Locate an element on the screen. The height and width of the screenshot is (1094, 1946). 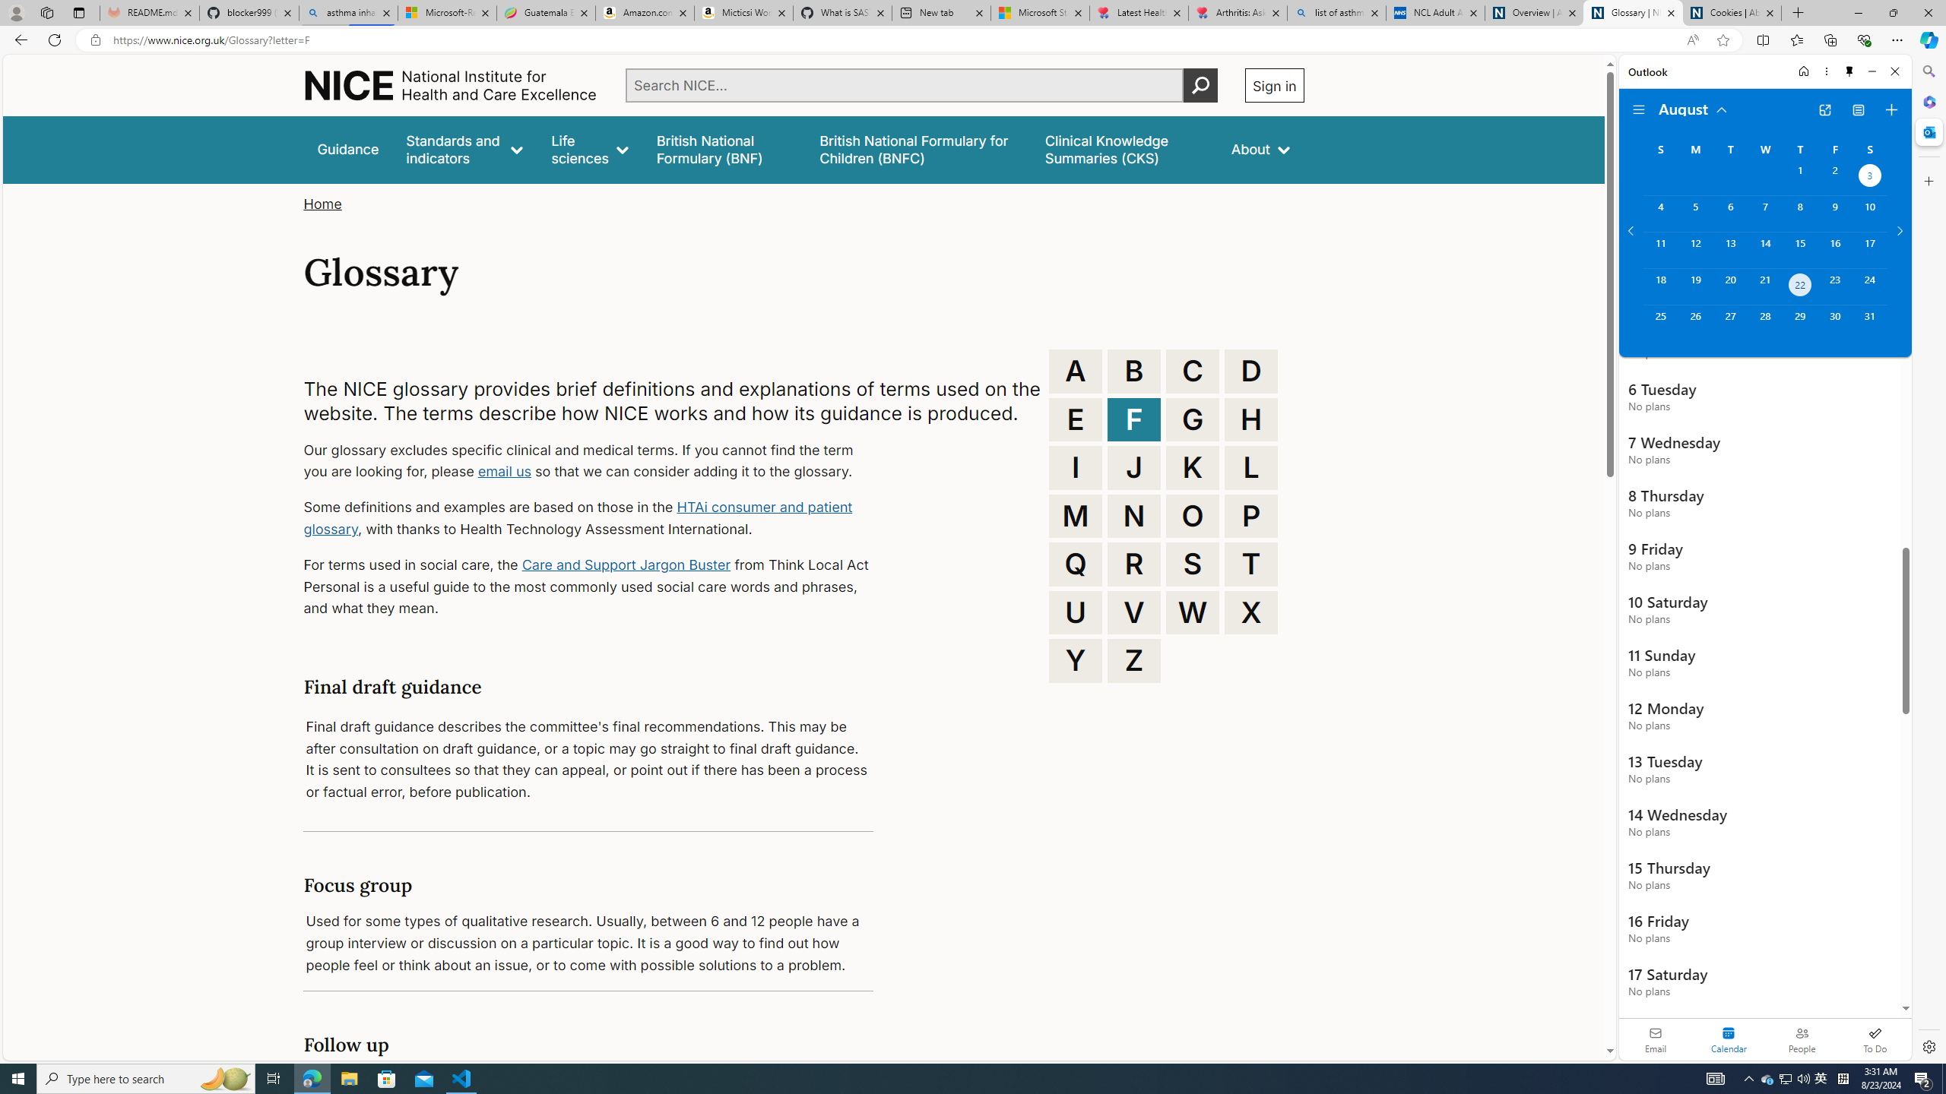
K is located at coordinates (1193, 468).